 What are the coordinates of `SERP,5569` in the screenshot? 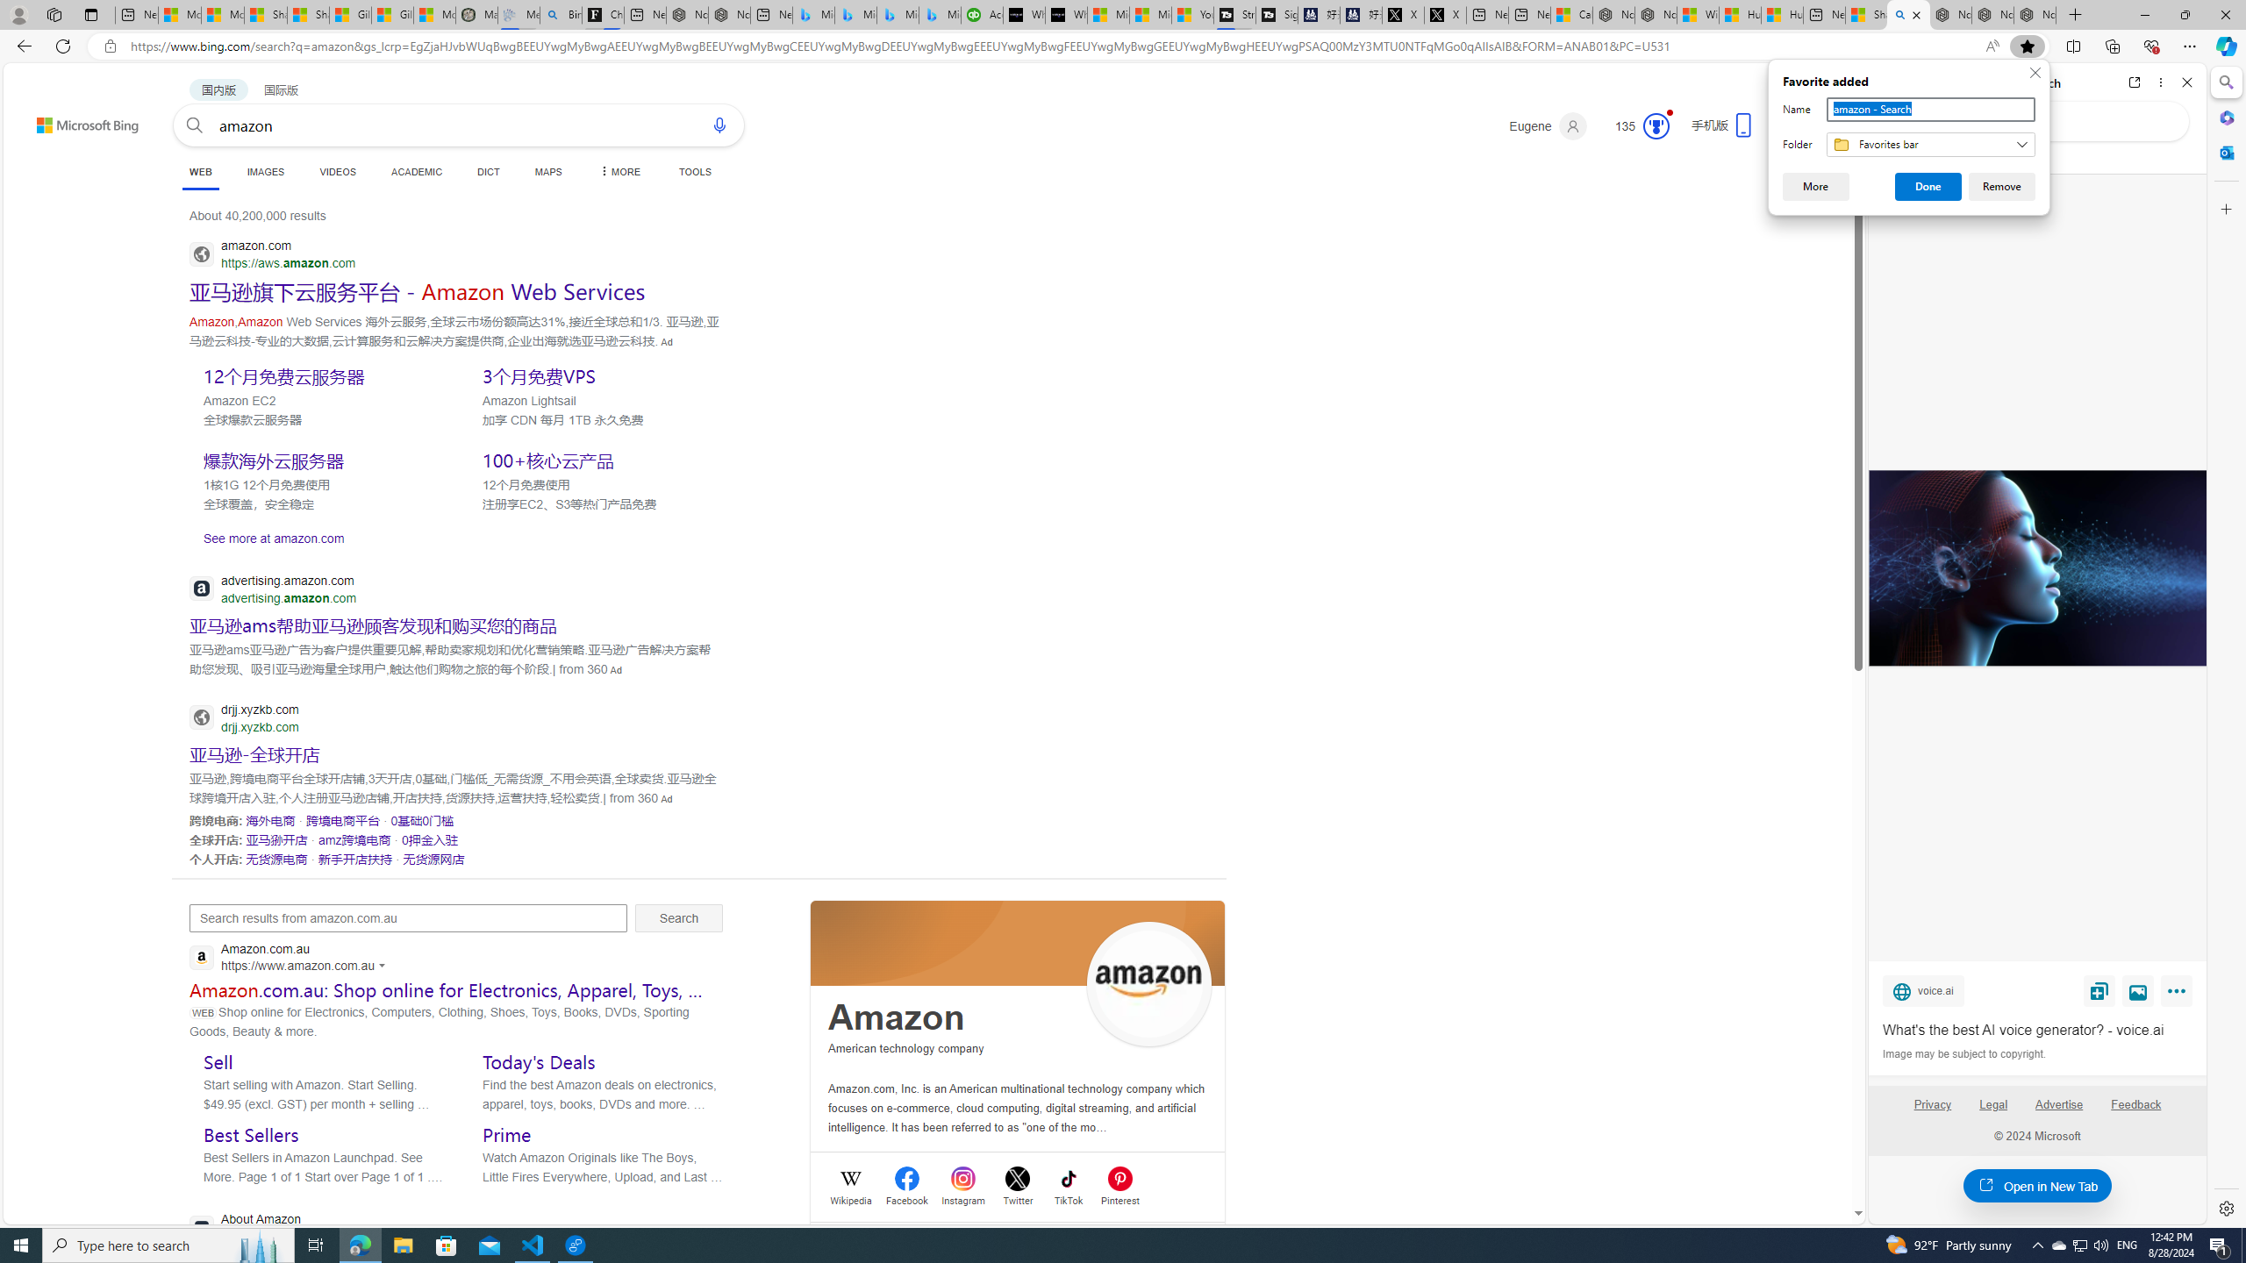 It's located at (275, 839).